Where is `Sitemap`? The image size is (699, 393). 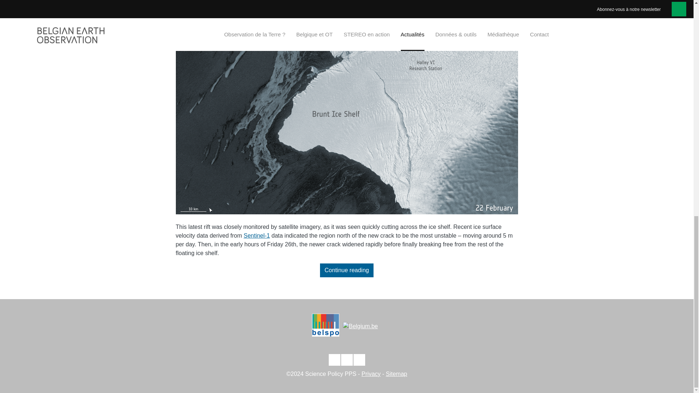
Sitemap is located at coordinates (396, 374).